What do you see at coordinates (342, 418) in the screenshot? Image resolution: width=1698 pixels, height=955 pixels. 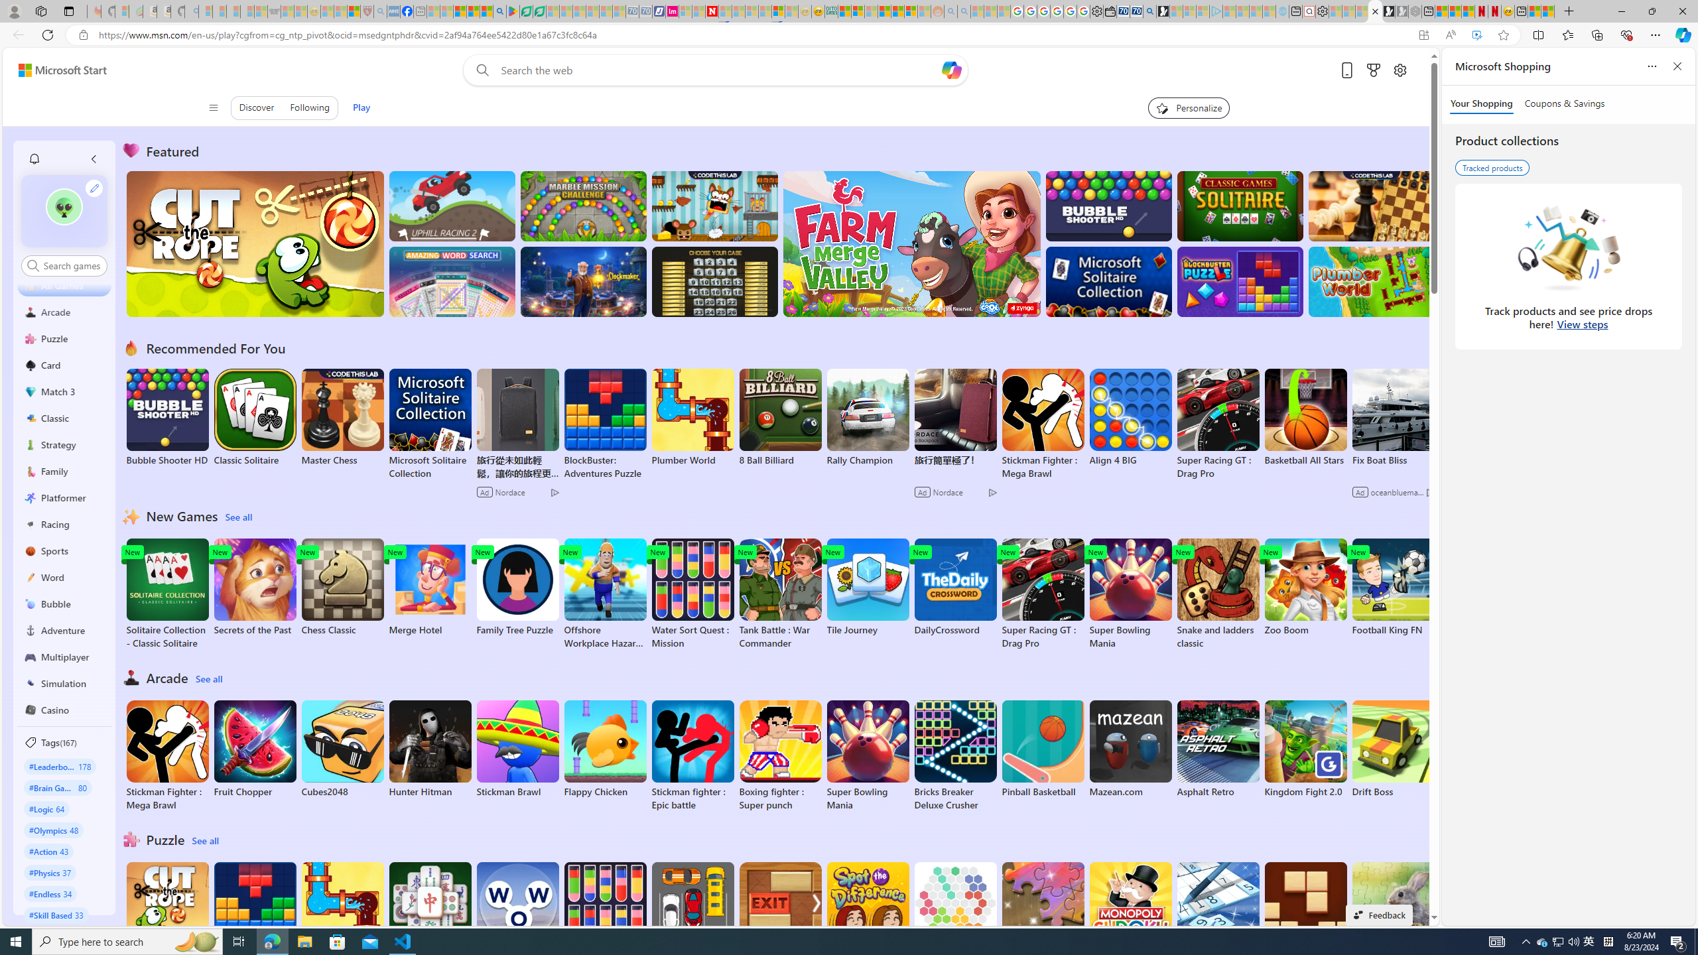 I see `Master Chess` at bounding box center [342, 418].